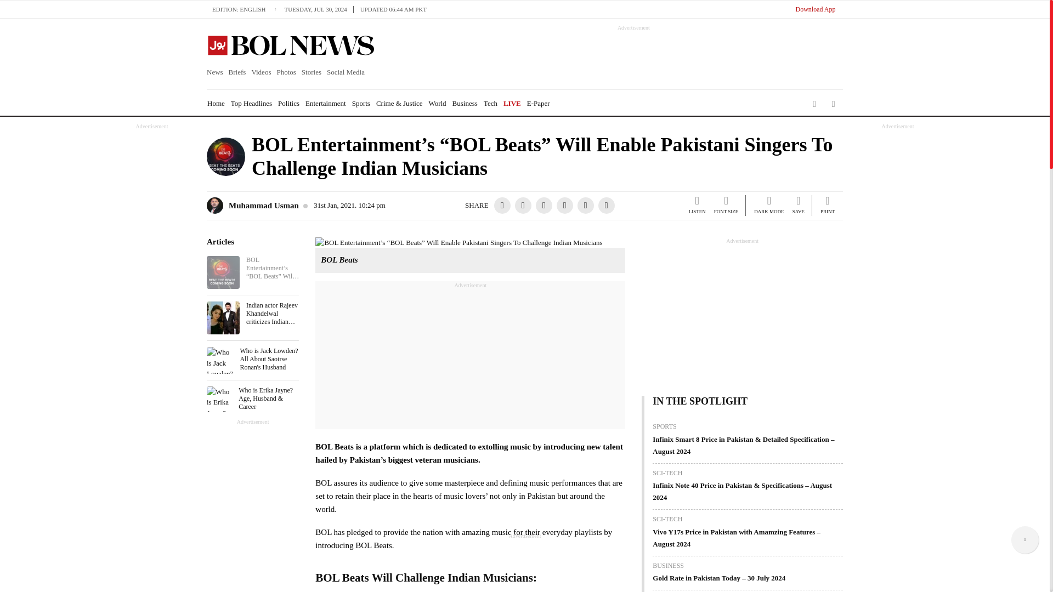 This screenshot has width=1053, height=592. Describe the element at coordinates (318, 9) in the screenshot. I see `TUESDAY, JUL 30, 2024` at that location.